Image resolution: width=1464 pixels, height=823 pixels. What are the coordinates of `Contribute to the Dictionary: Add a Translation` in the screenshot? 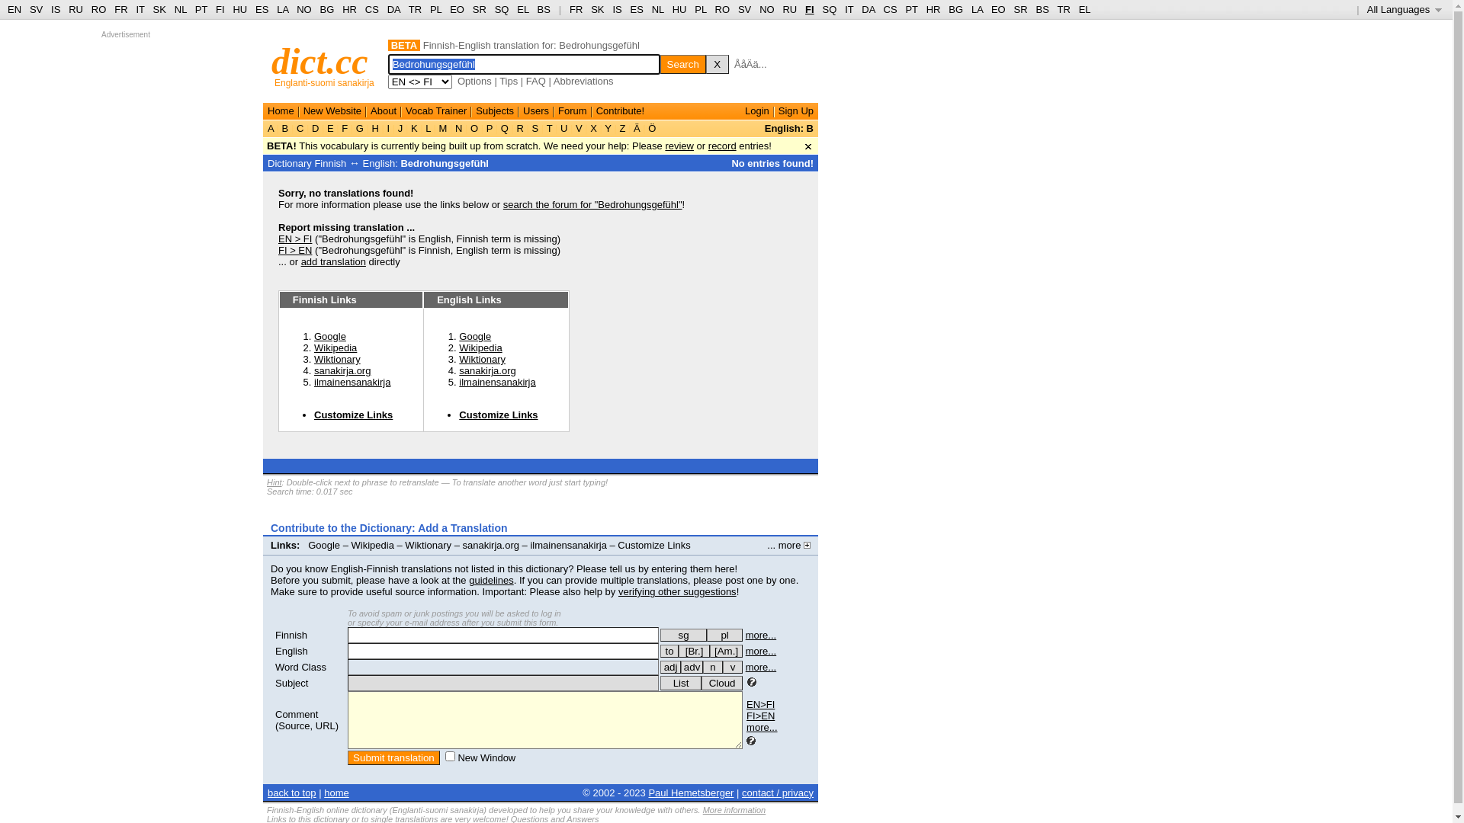 It's located at (389, 528).